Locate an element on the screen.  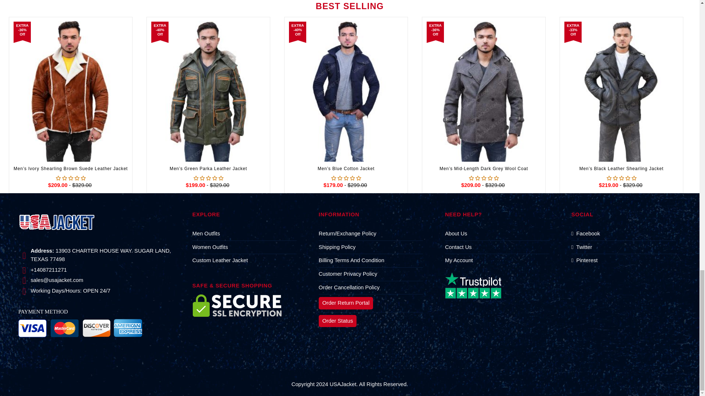
Men's Ivory Brown Suede Leather Shearling Jacket is located at coordinates (70, 91).